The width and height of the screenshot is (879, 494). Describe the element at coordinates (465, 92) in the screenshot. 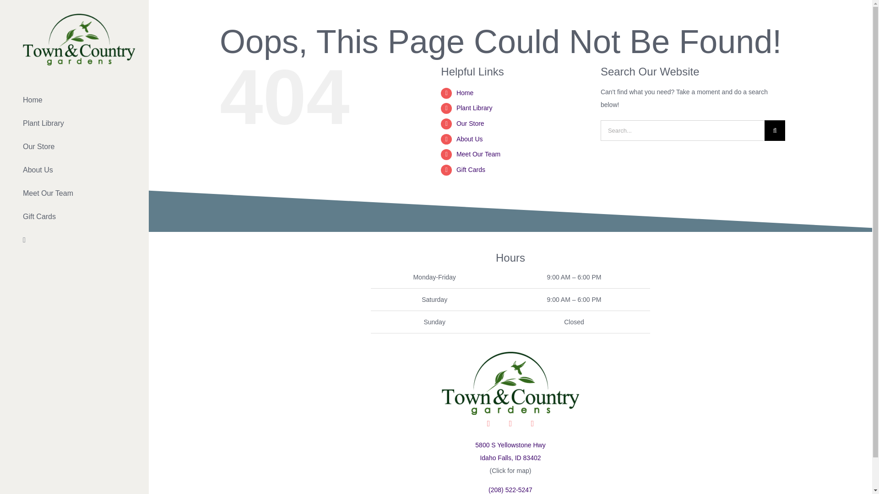

I see `Home` at that location.